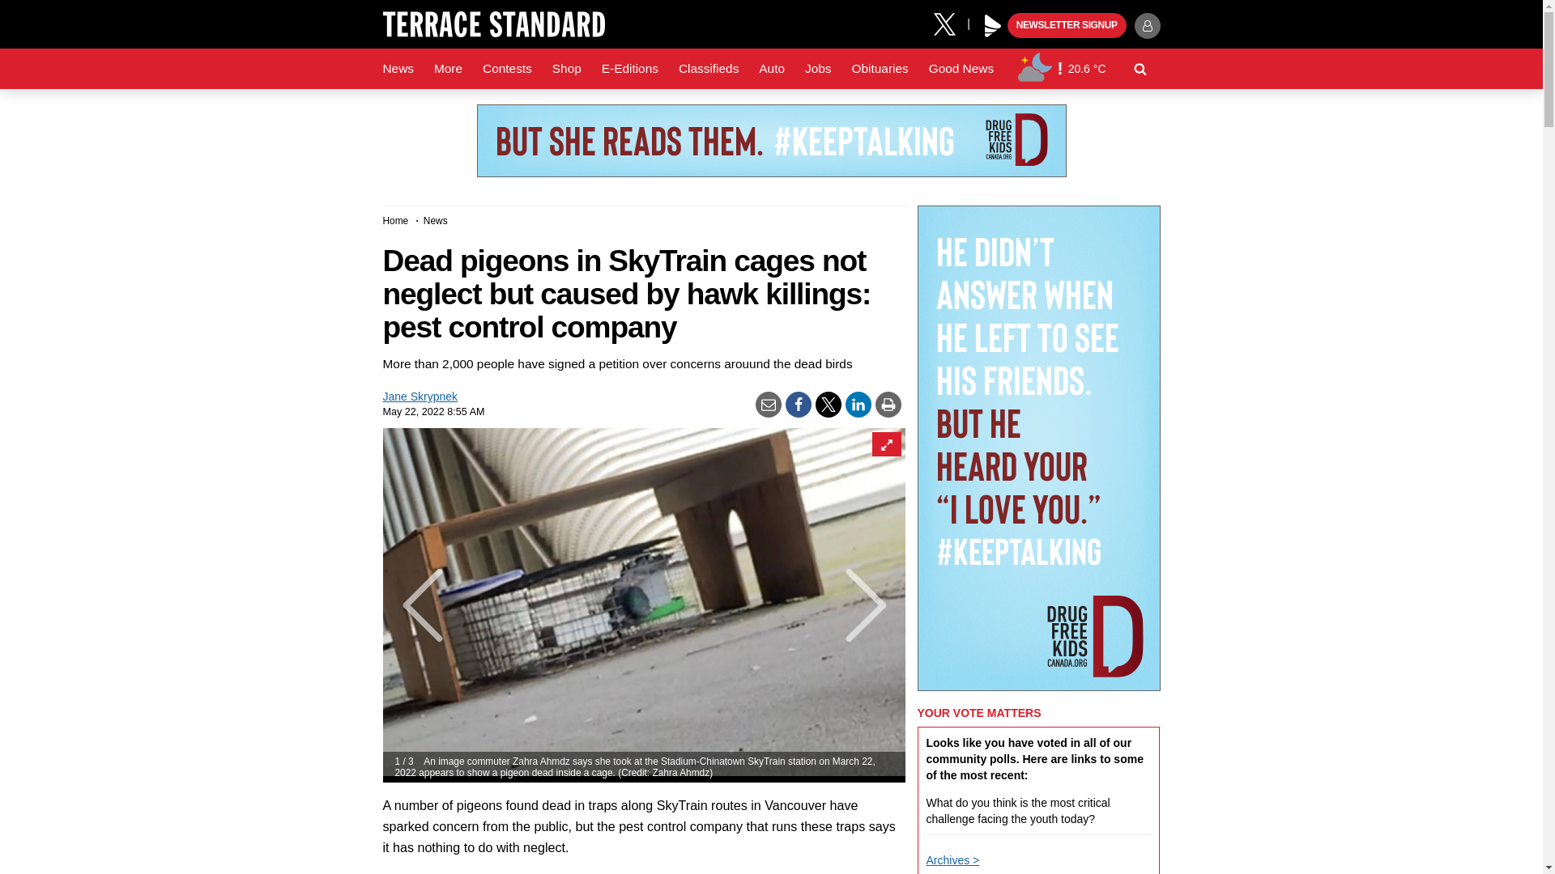  I want to click on Play, so click(993, 26).